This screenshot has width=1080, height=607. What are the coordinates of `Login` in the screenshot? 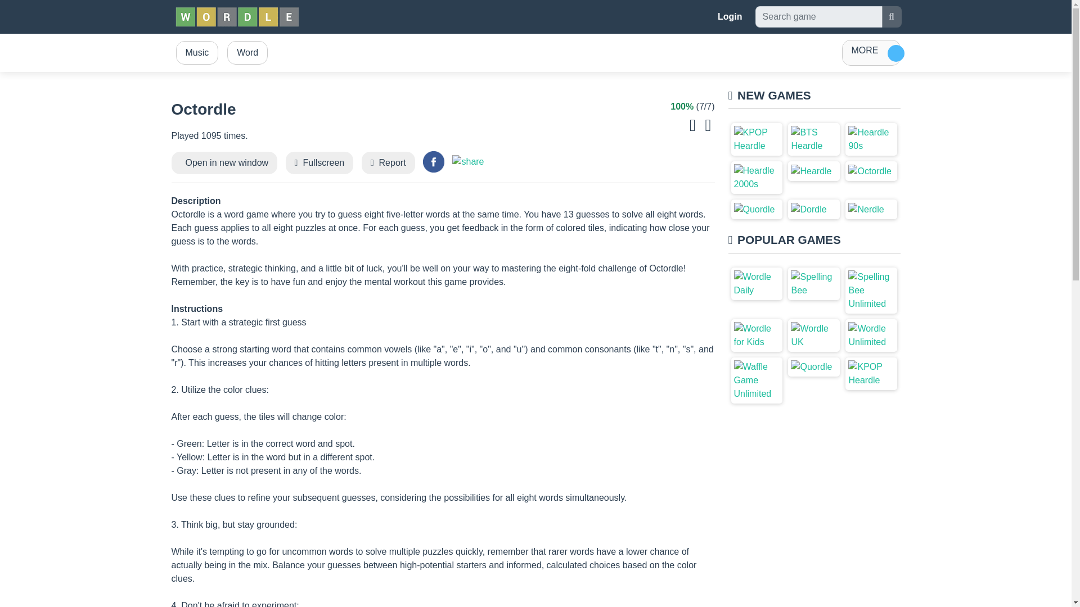 It's located at (730, 16).